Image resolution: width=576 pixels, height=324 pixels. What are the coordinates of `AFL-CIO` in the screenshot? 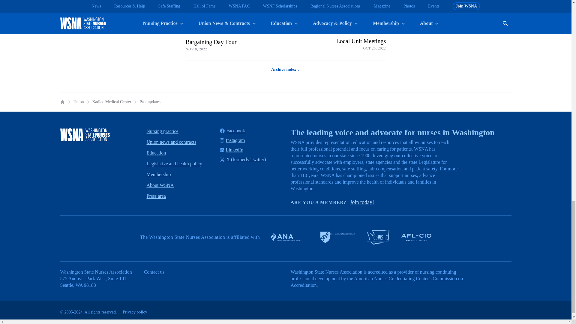 It's located at (416, 237).